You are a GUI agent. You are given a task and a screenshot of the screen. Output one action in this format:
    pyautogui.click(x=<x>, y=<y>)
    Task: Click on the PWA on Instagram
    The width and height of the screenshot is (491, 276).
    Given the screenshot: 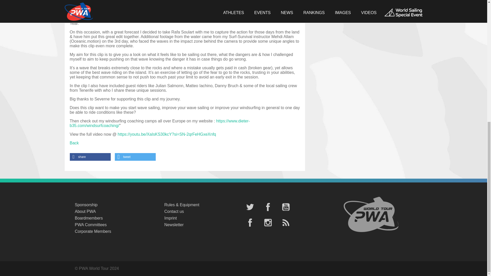 What is the action you would take?
    pyautogui.click(x=267, y=223)
    